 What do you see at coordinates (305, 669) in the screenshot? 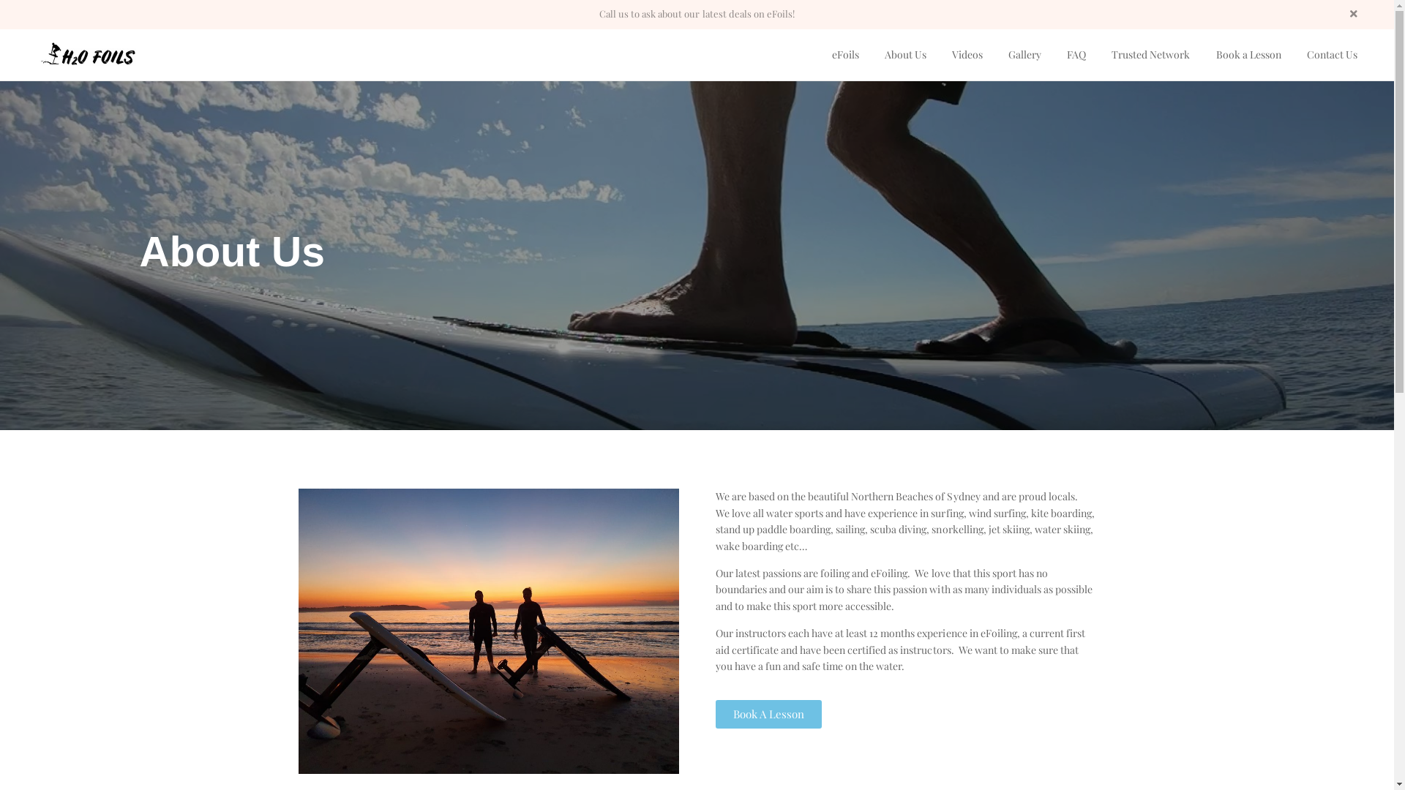
I see `About` at bounding box center [305, 669].